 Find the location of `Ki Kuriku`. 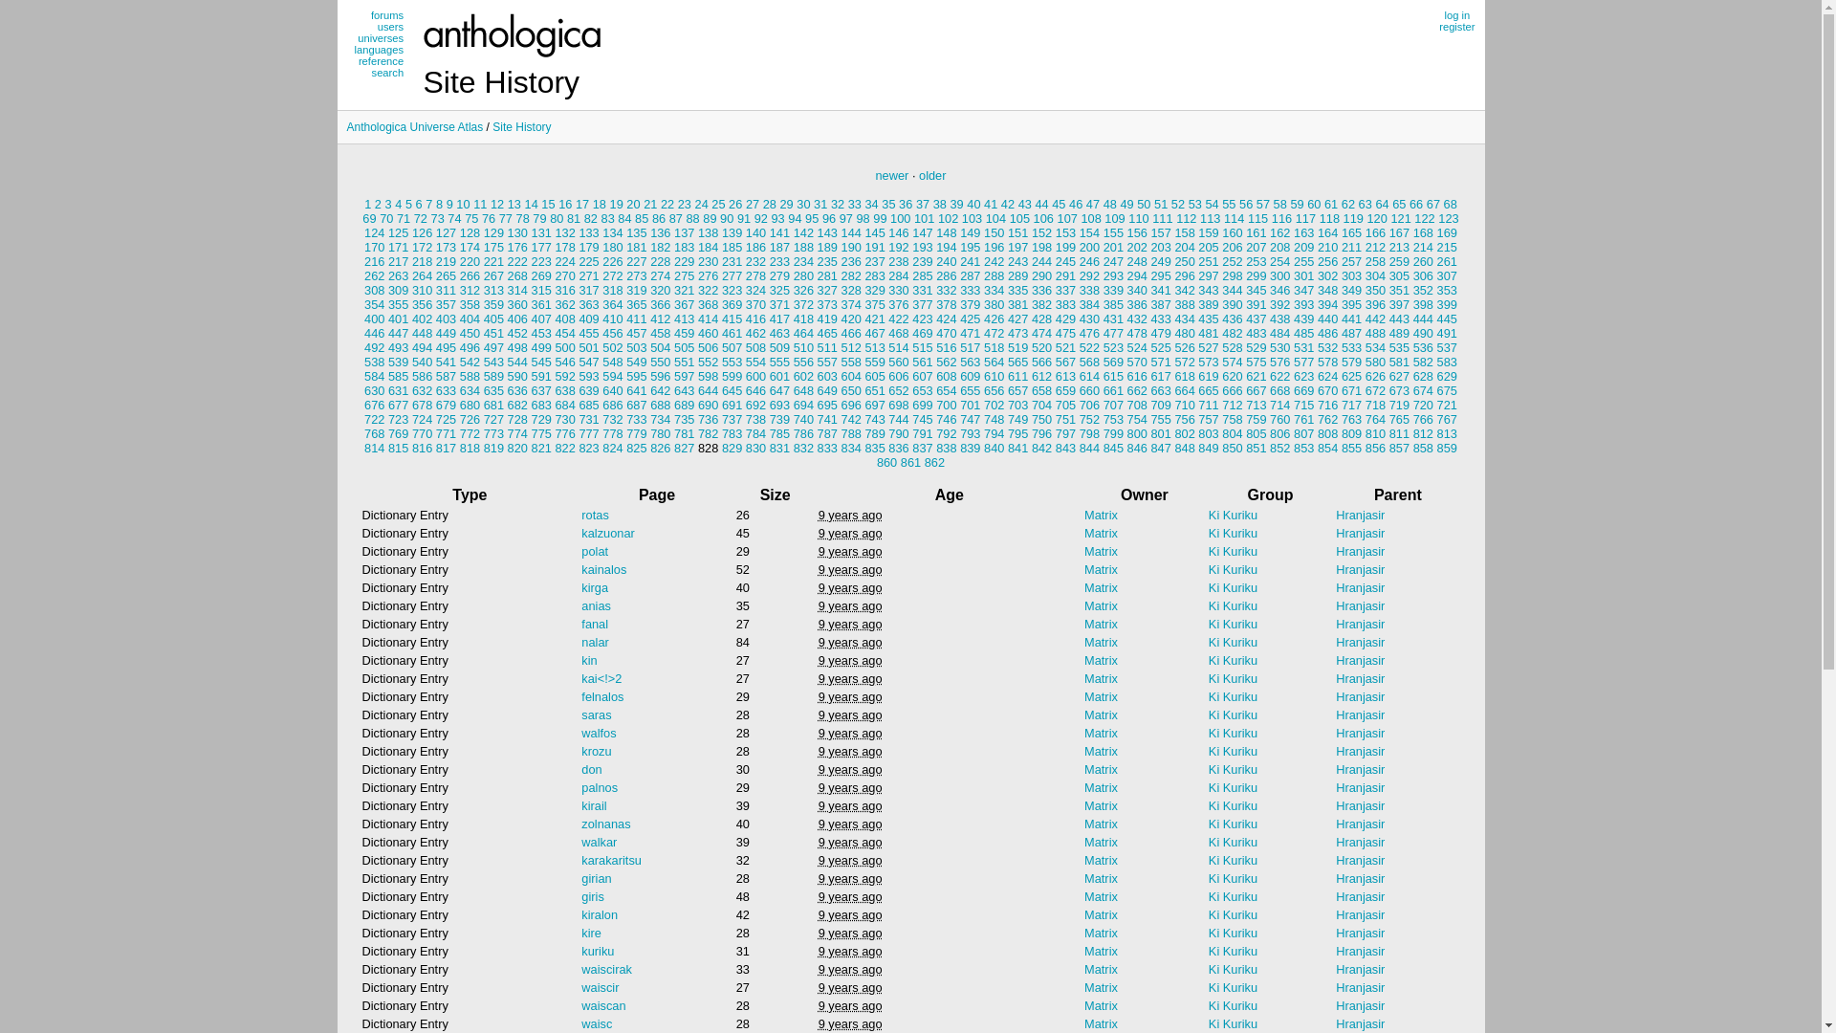

Ki Kuriku is located at coordinates (1234, 643).